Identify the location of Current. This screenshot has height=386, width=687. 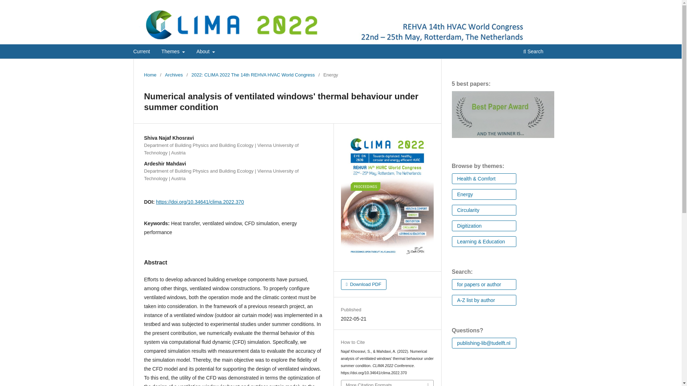
(142, 52).